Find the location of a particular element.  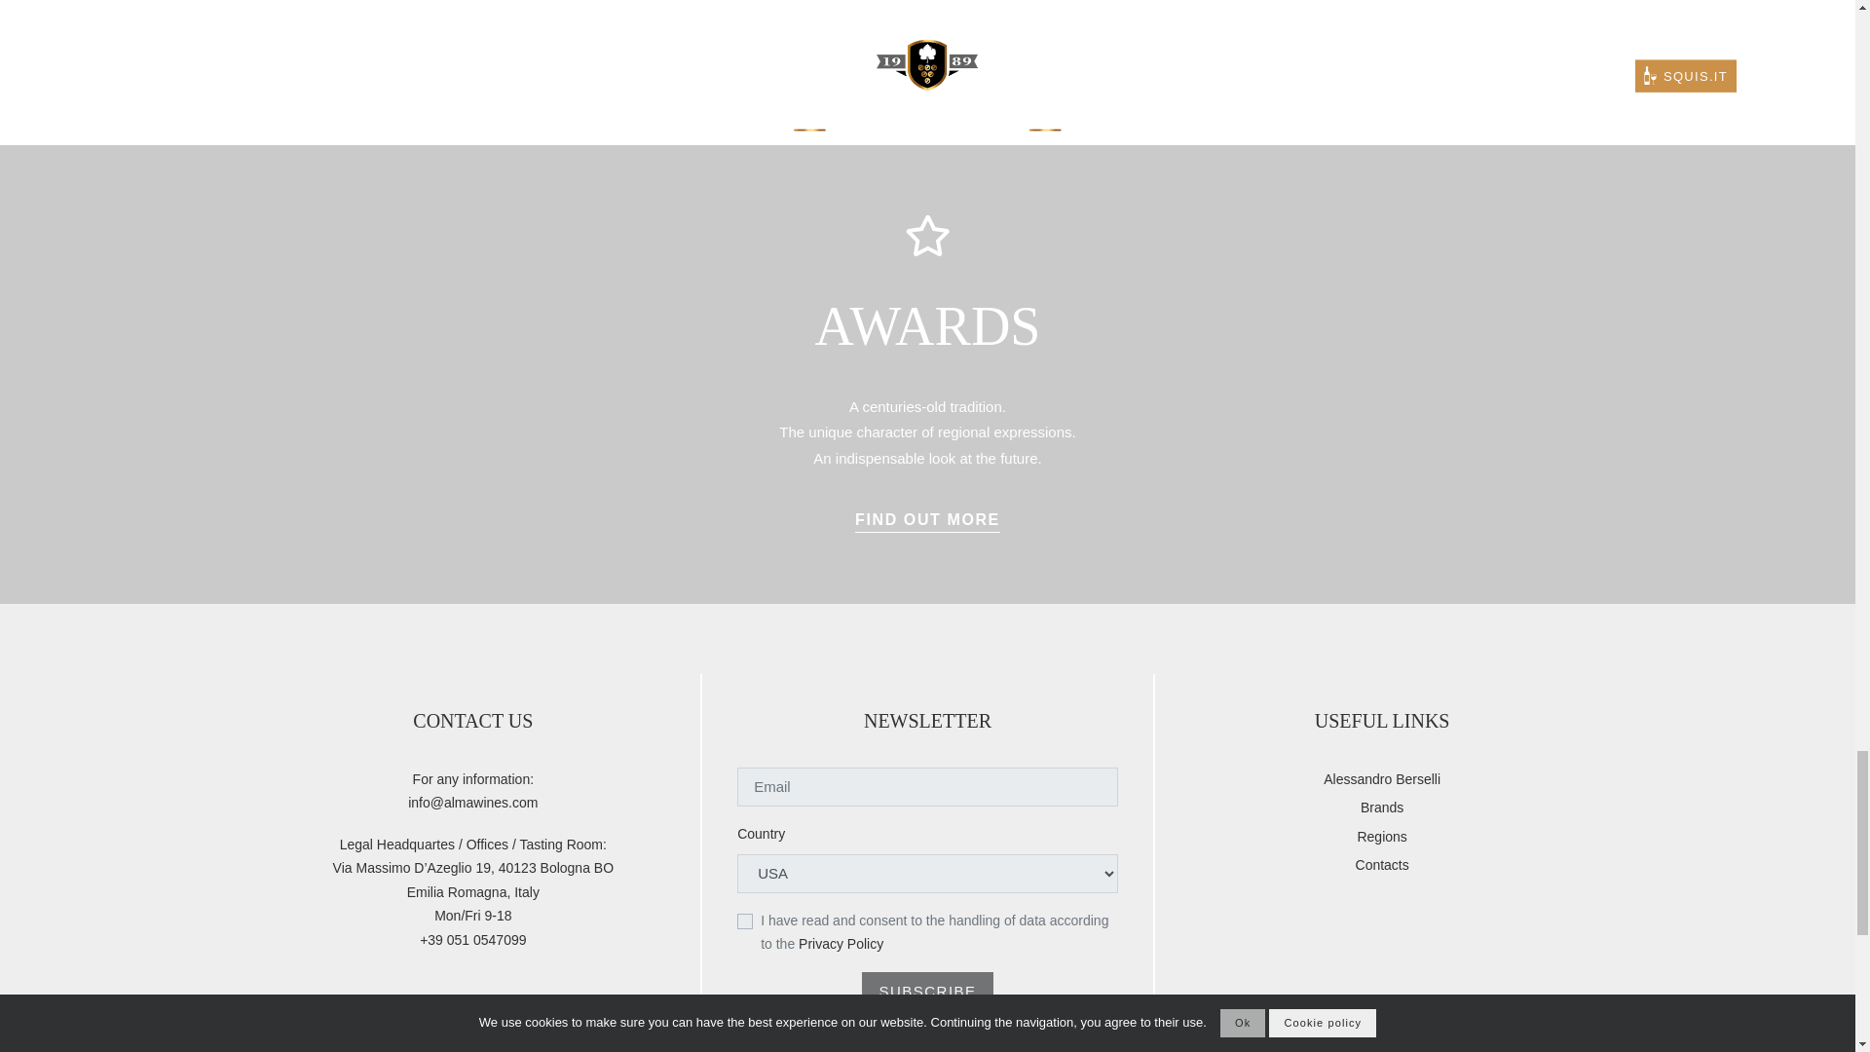

Brands is located at coordinates (1382, 808).